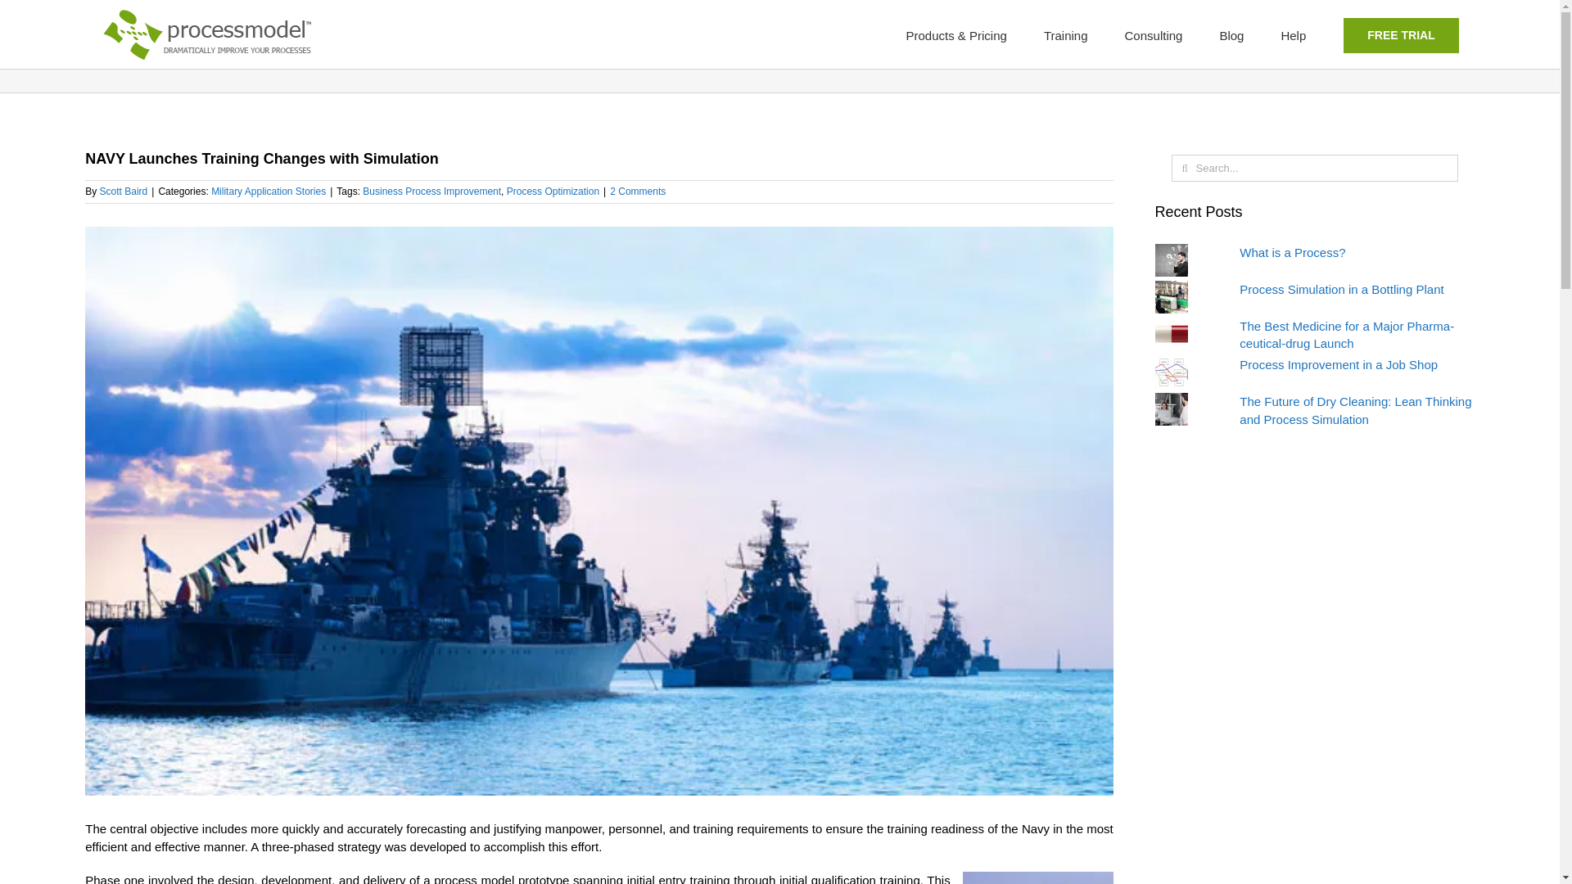 The width and height of the screenshot is (1572, 884). I want to click on 2 Comments, so click(637, 191).